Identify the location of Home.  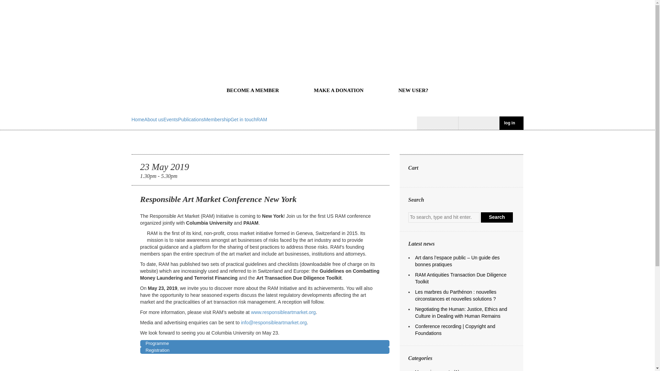
(137, 120).